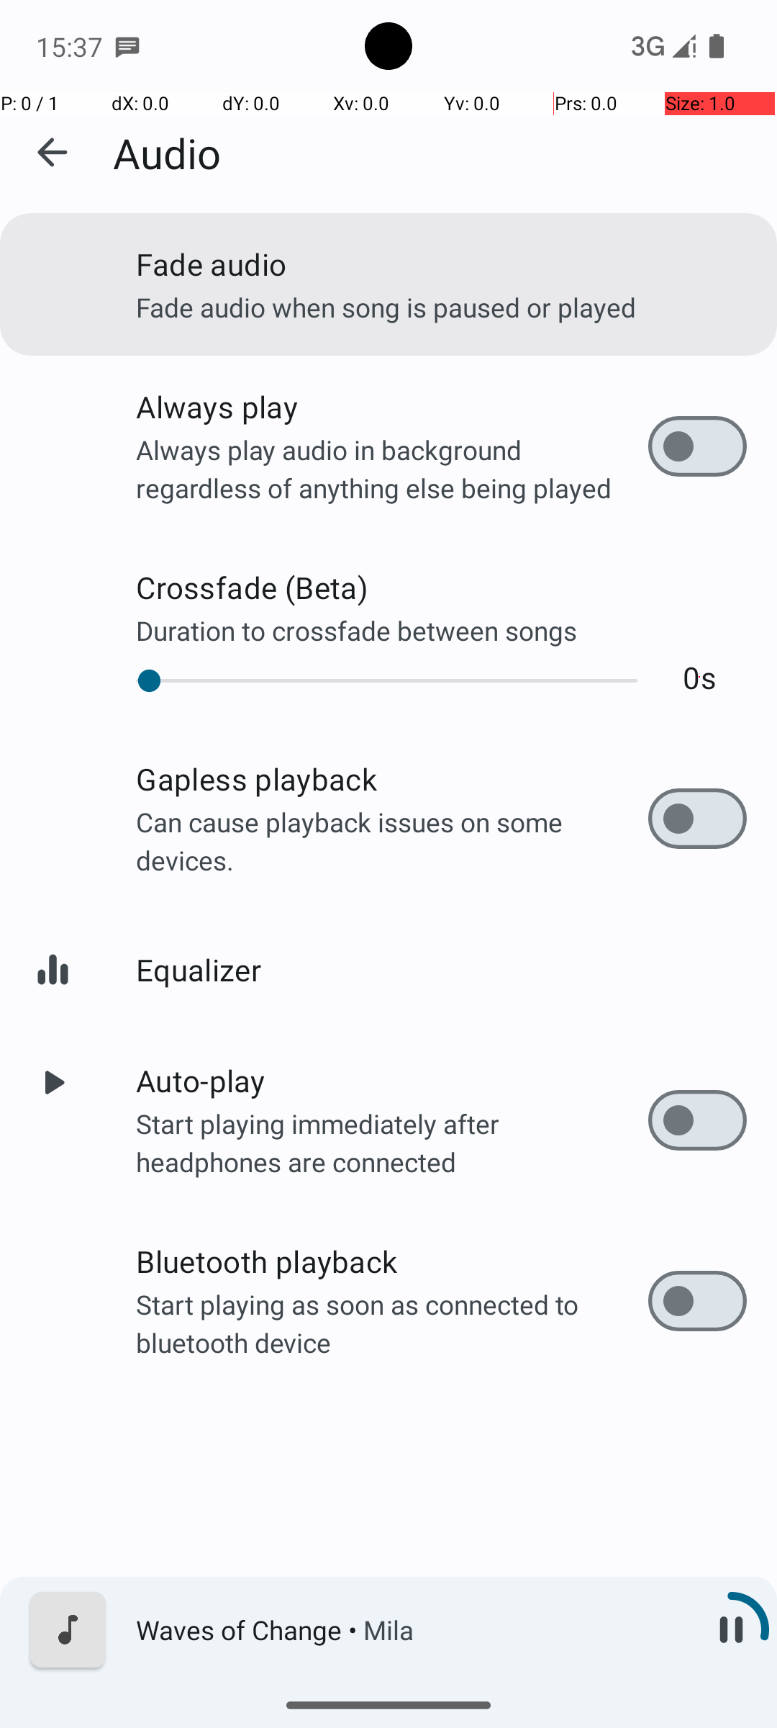 This screenshot has width=777, height=1728. What do you see at coordinates (392, 1323) in the screenshot?
I see `Start playing as soon as connected to bluetooth device` at bounding box center [392, 1323].